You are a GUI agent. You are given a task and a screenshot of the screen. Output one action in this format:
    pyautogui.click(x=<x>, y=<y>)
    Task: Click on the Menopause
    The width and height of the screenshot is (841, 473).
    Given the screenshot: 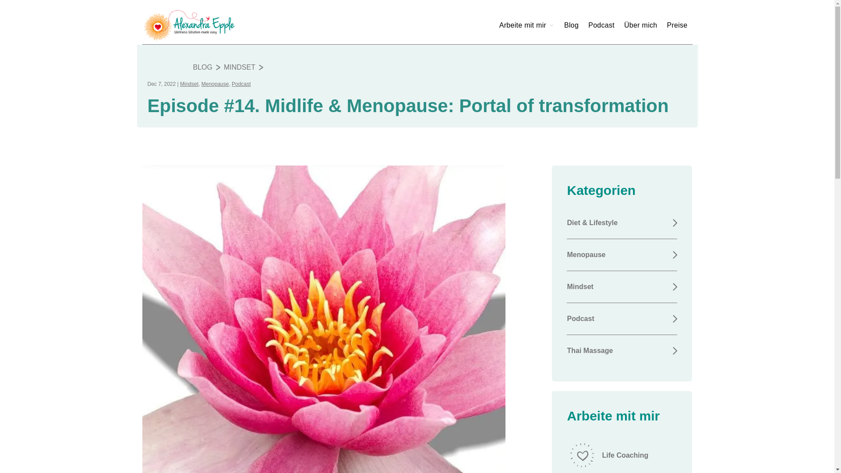 What is the action you would take?
    pyautogui.click(x=215, y=84)
    